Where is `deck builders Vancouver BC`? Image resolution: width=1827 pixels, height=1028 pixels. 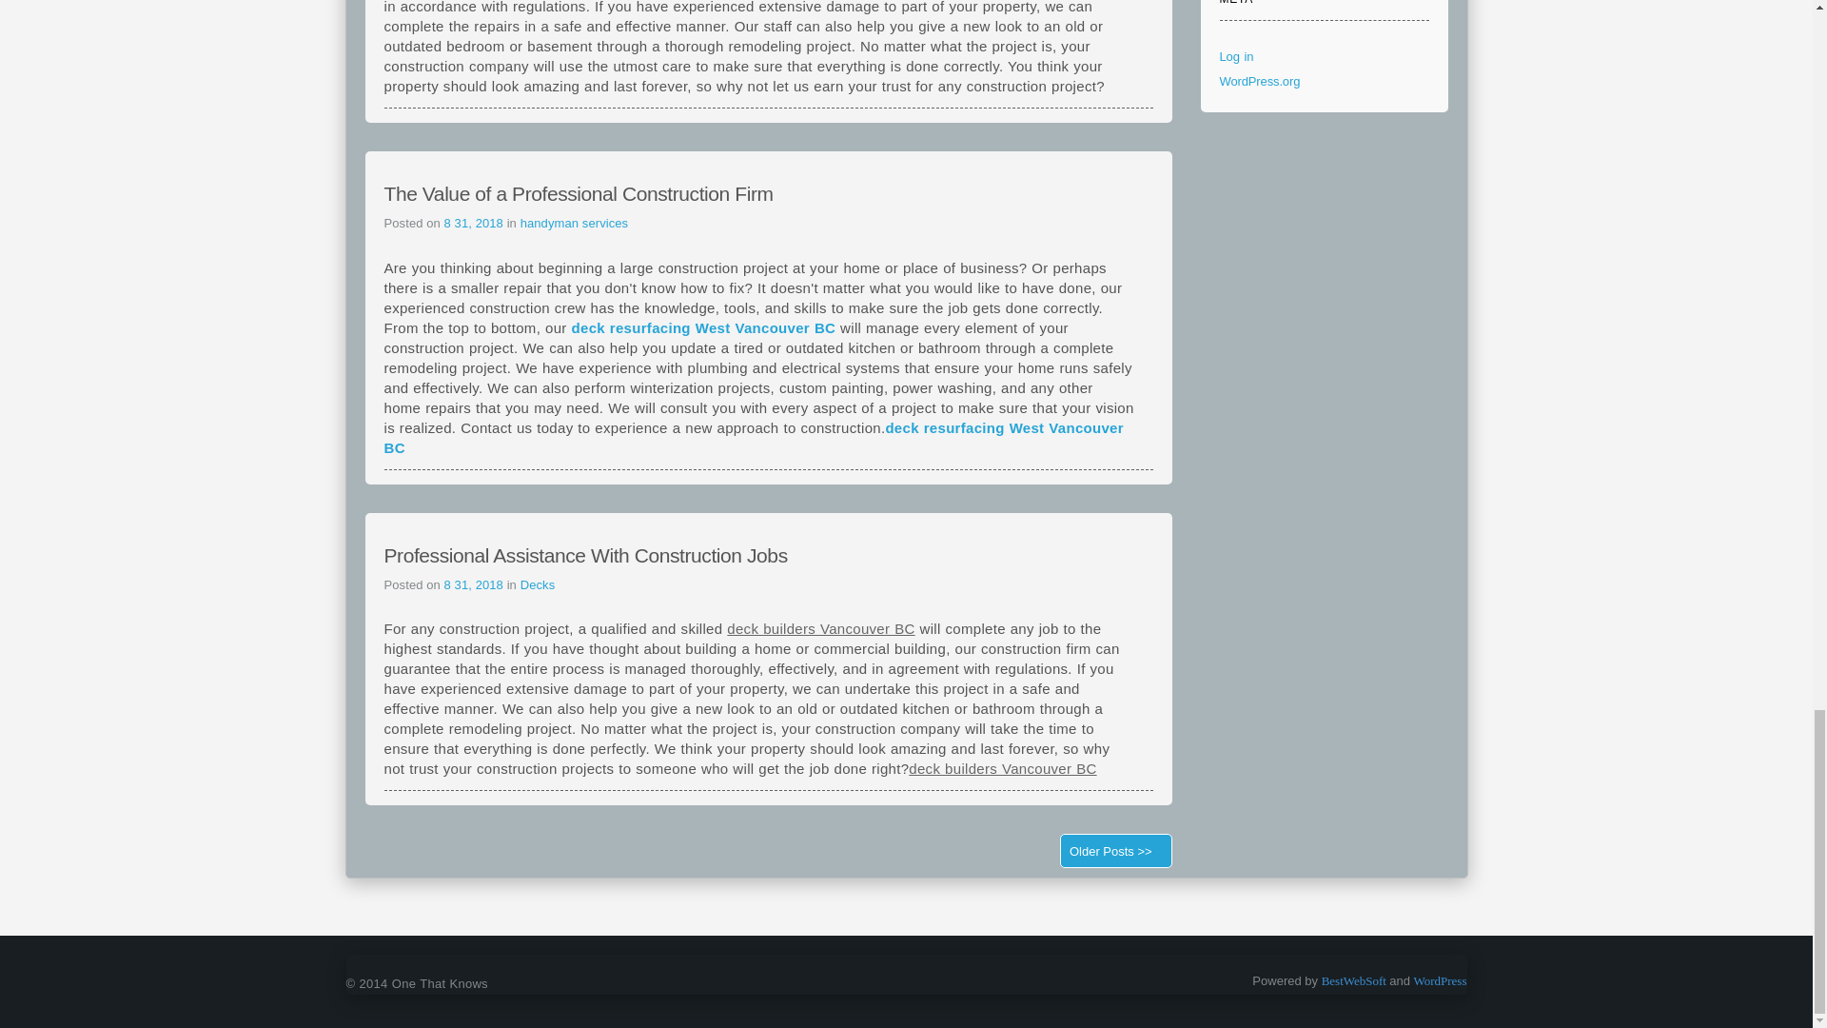 deck builders Vancouver BC is located at coordinates (820, 628).